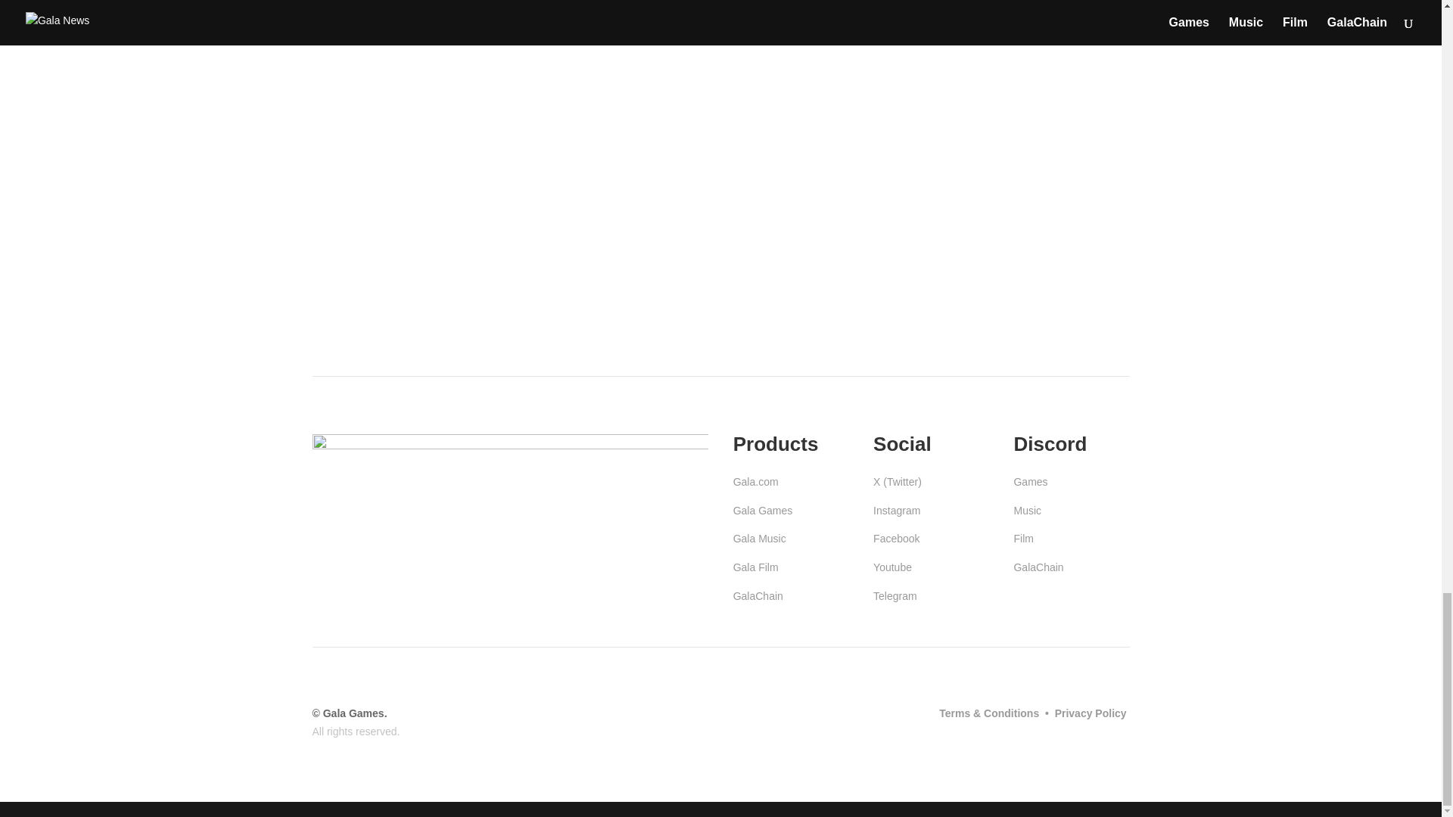 This screenshot has height=817, width=1453. What do you see at coordinates (756, 567) in the screenshot?
I see `Gala Film` at bounding box center [756, 567].